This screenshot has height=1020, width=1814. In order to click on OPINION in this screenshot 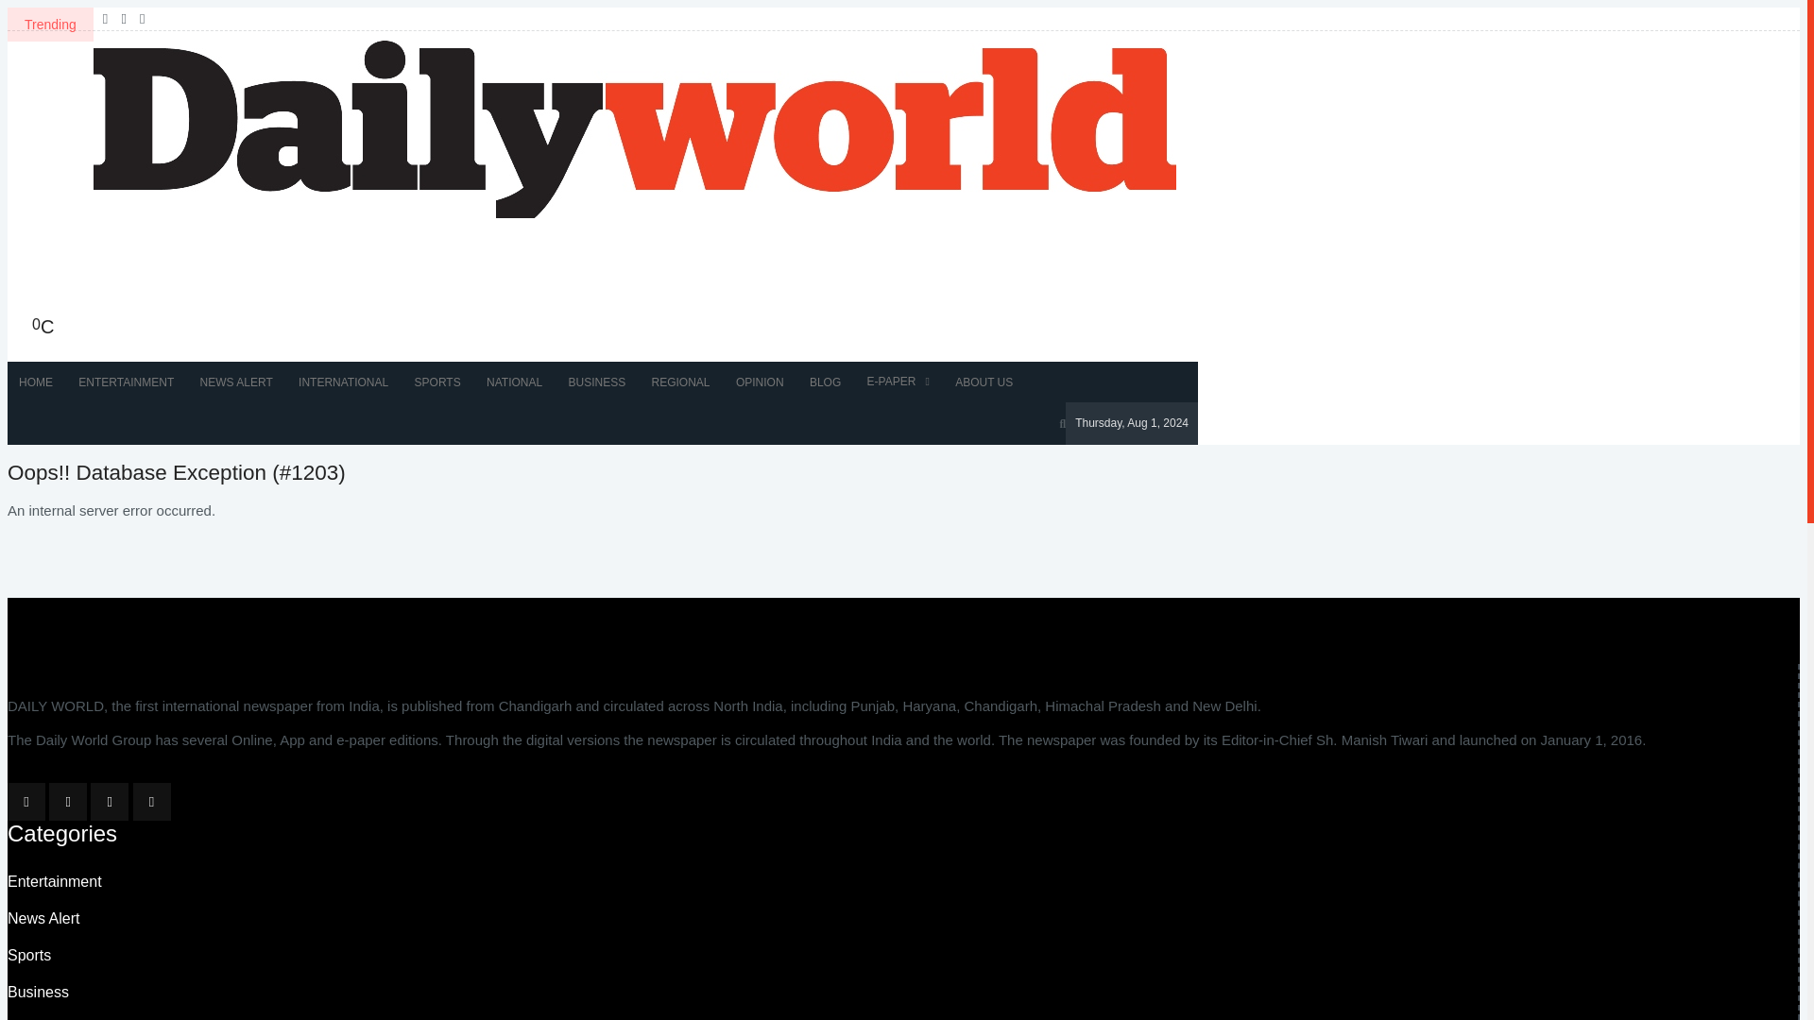, I will do `click(760, 382)`.